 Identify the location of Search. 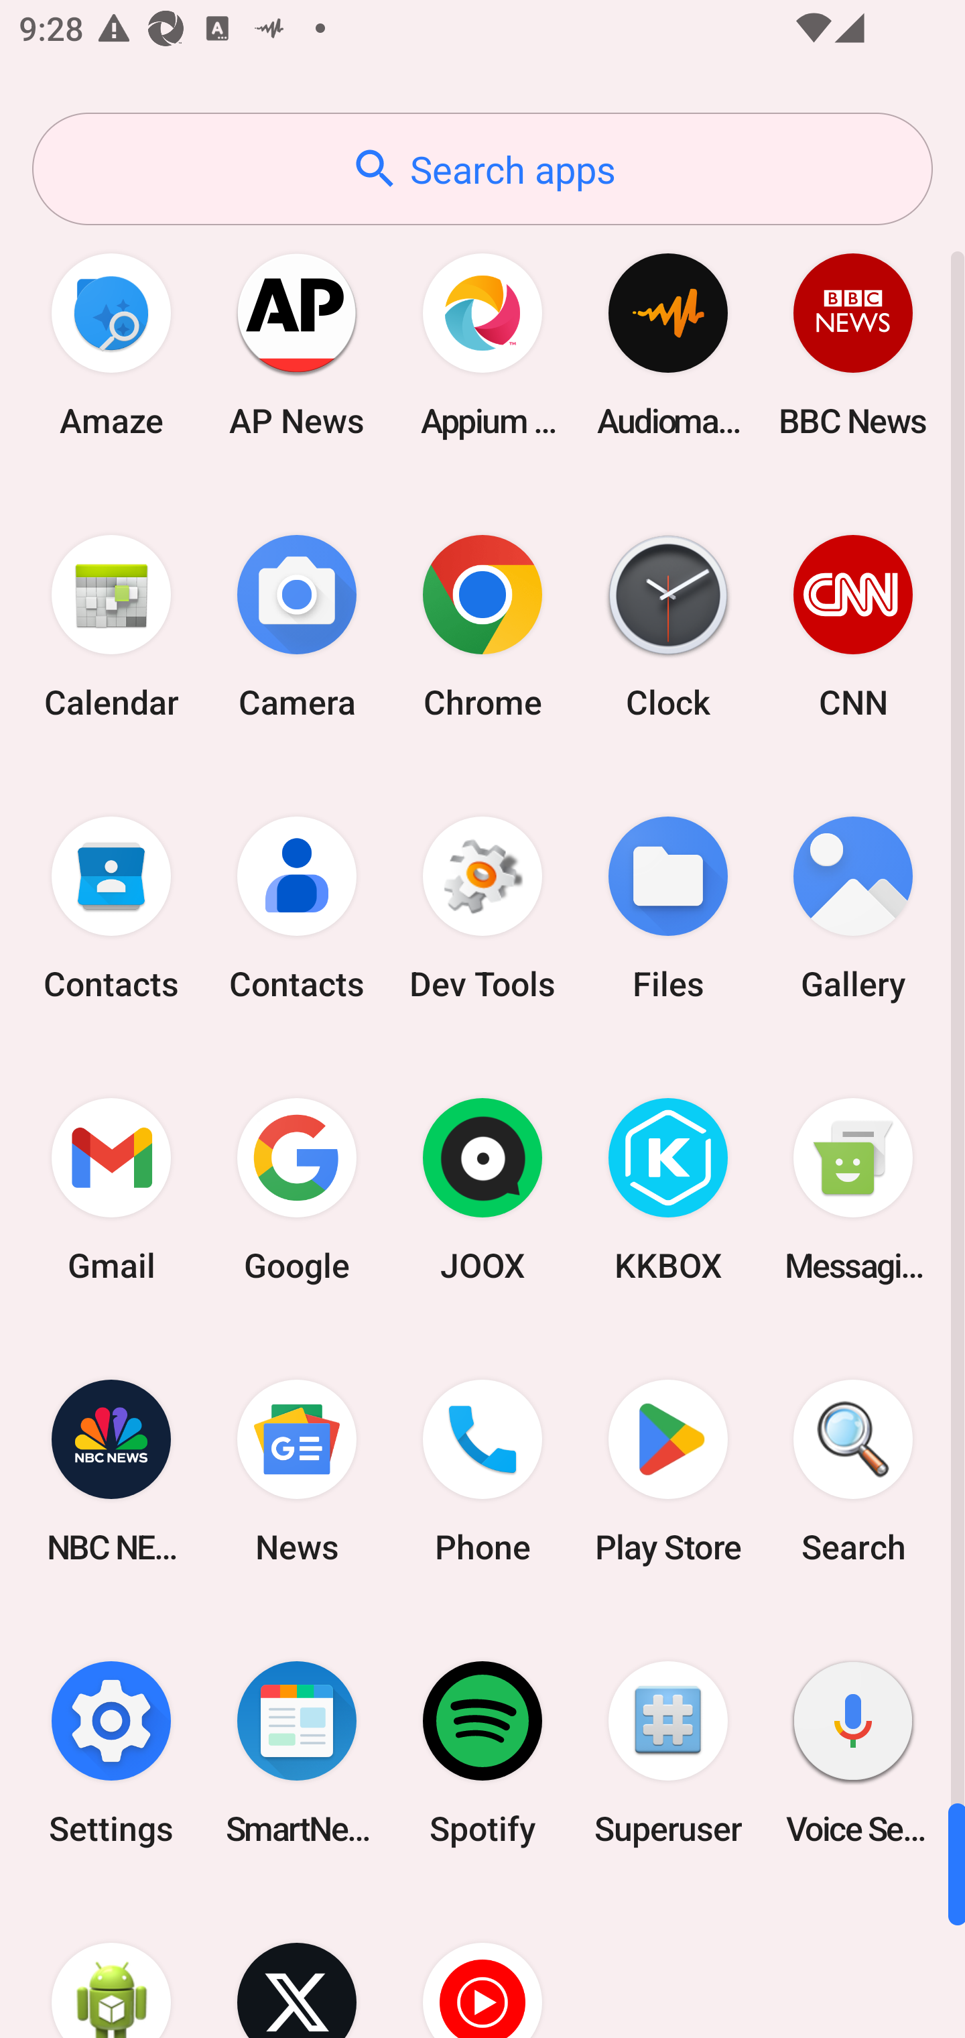
(853, 1471).